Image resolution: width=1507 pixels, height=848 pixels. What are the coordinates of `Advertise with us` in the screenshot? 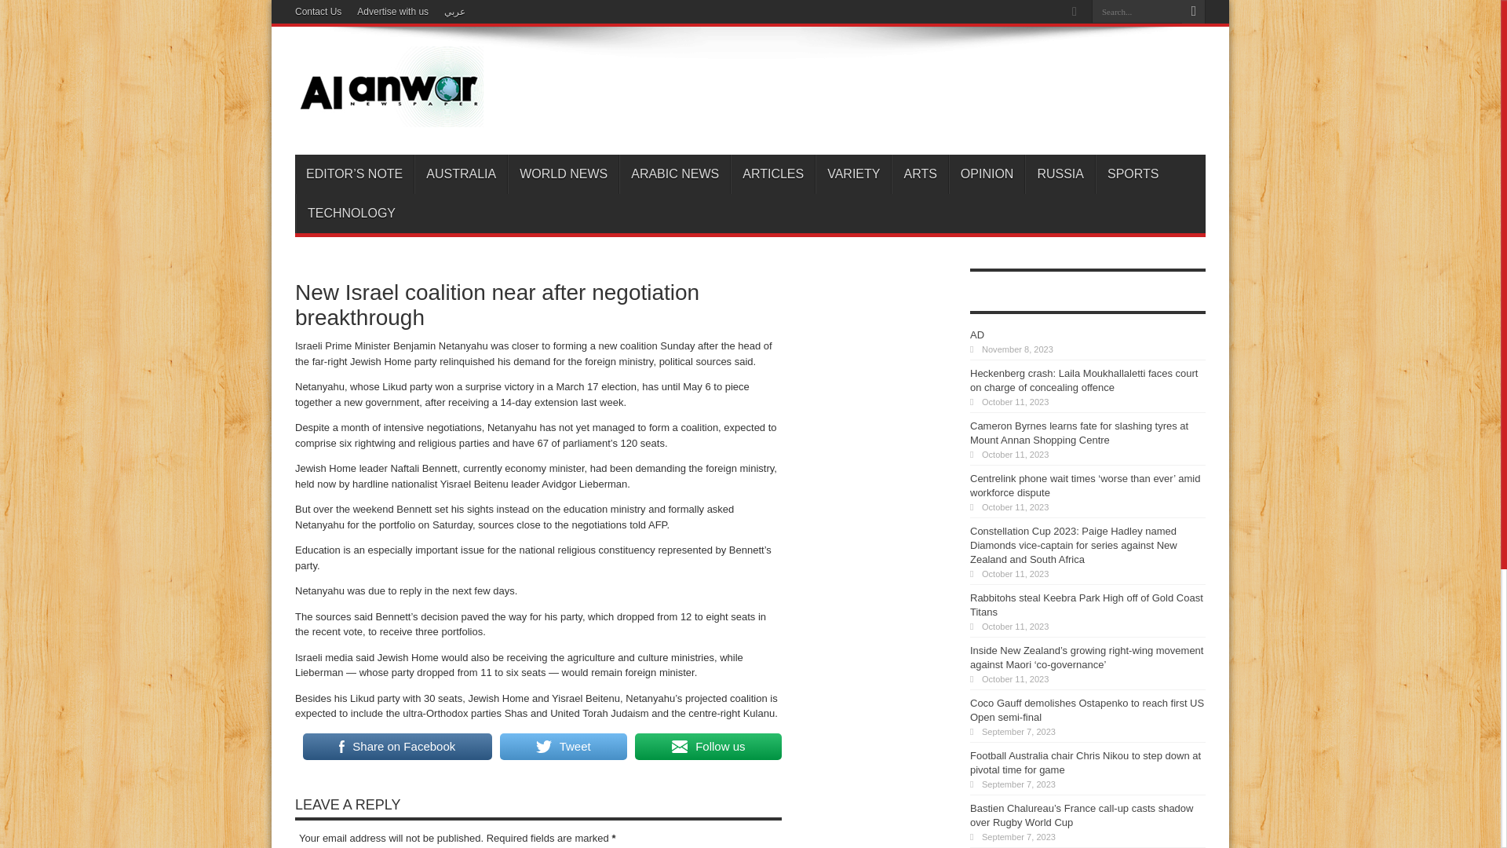 It's located at (392, 12).